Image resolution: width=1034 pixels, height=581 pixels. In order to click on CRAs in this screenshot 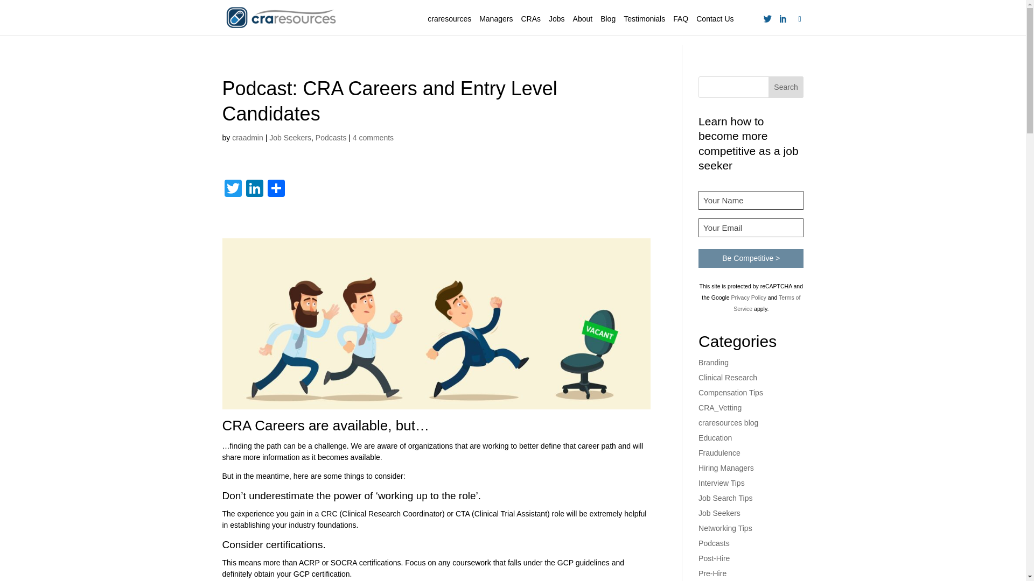, I will do `click(531, 19)`.